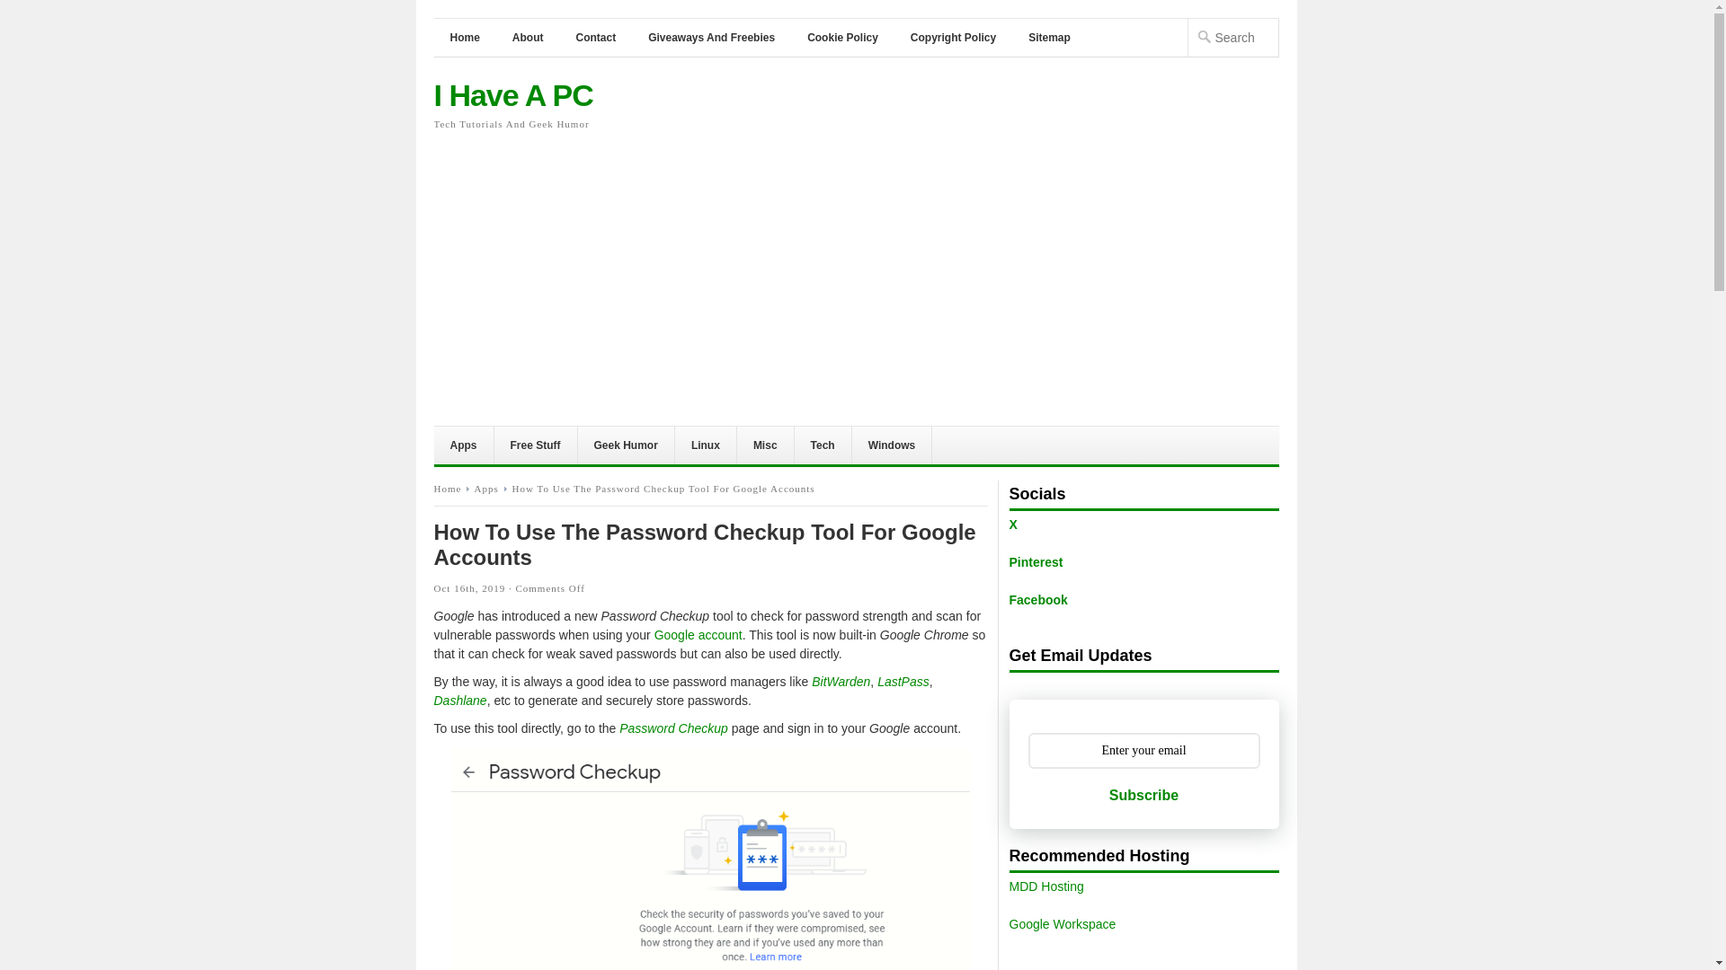  I want to click on Copyright Policy, so click(953, 37).